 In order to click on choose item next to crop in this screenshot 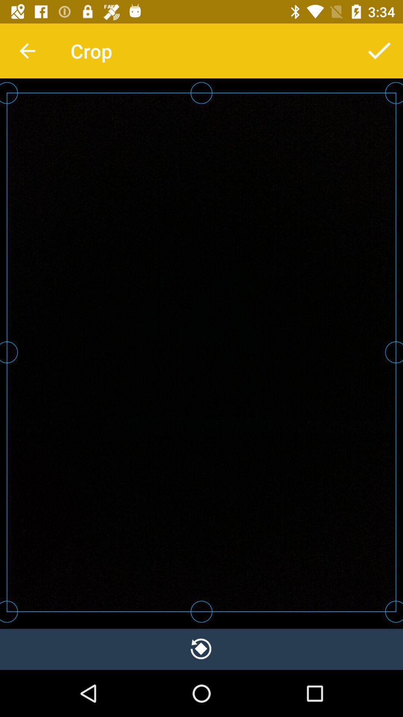, I will do `click(27, 51)`.